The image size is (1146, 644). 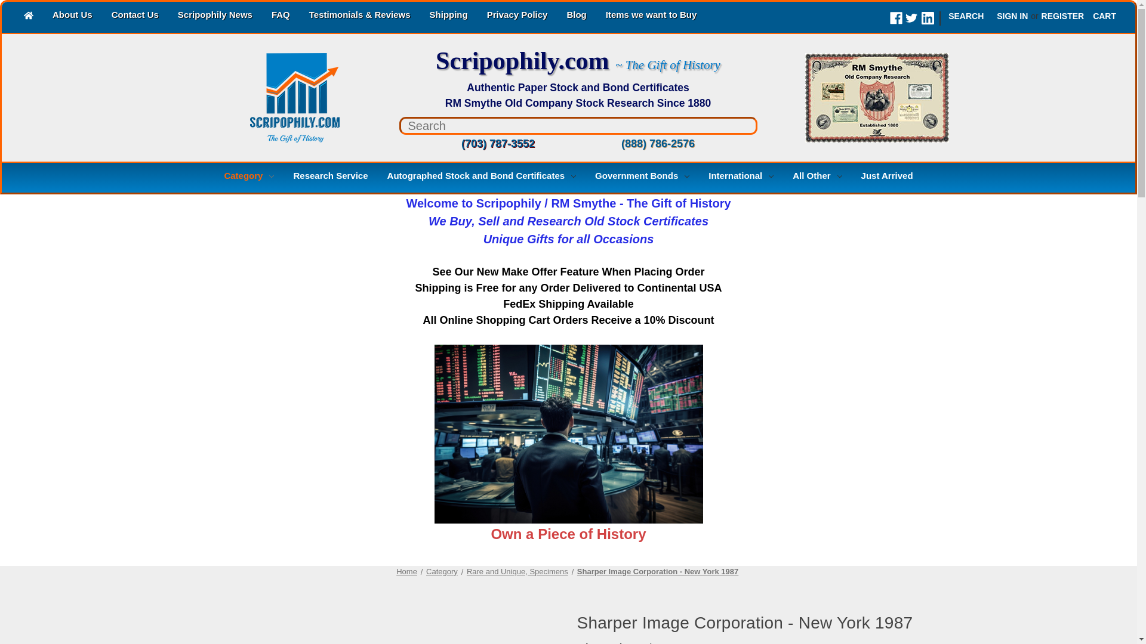 I want to click on Category, so click(x=248, y=177).